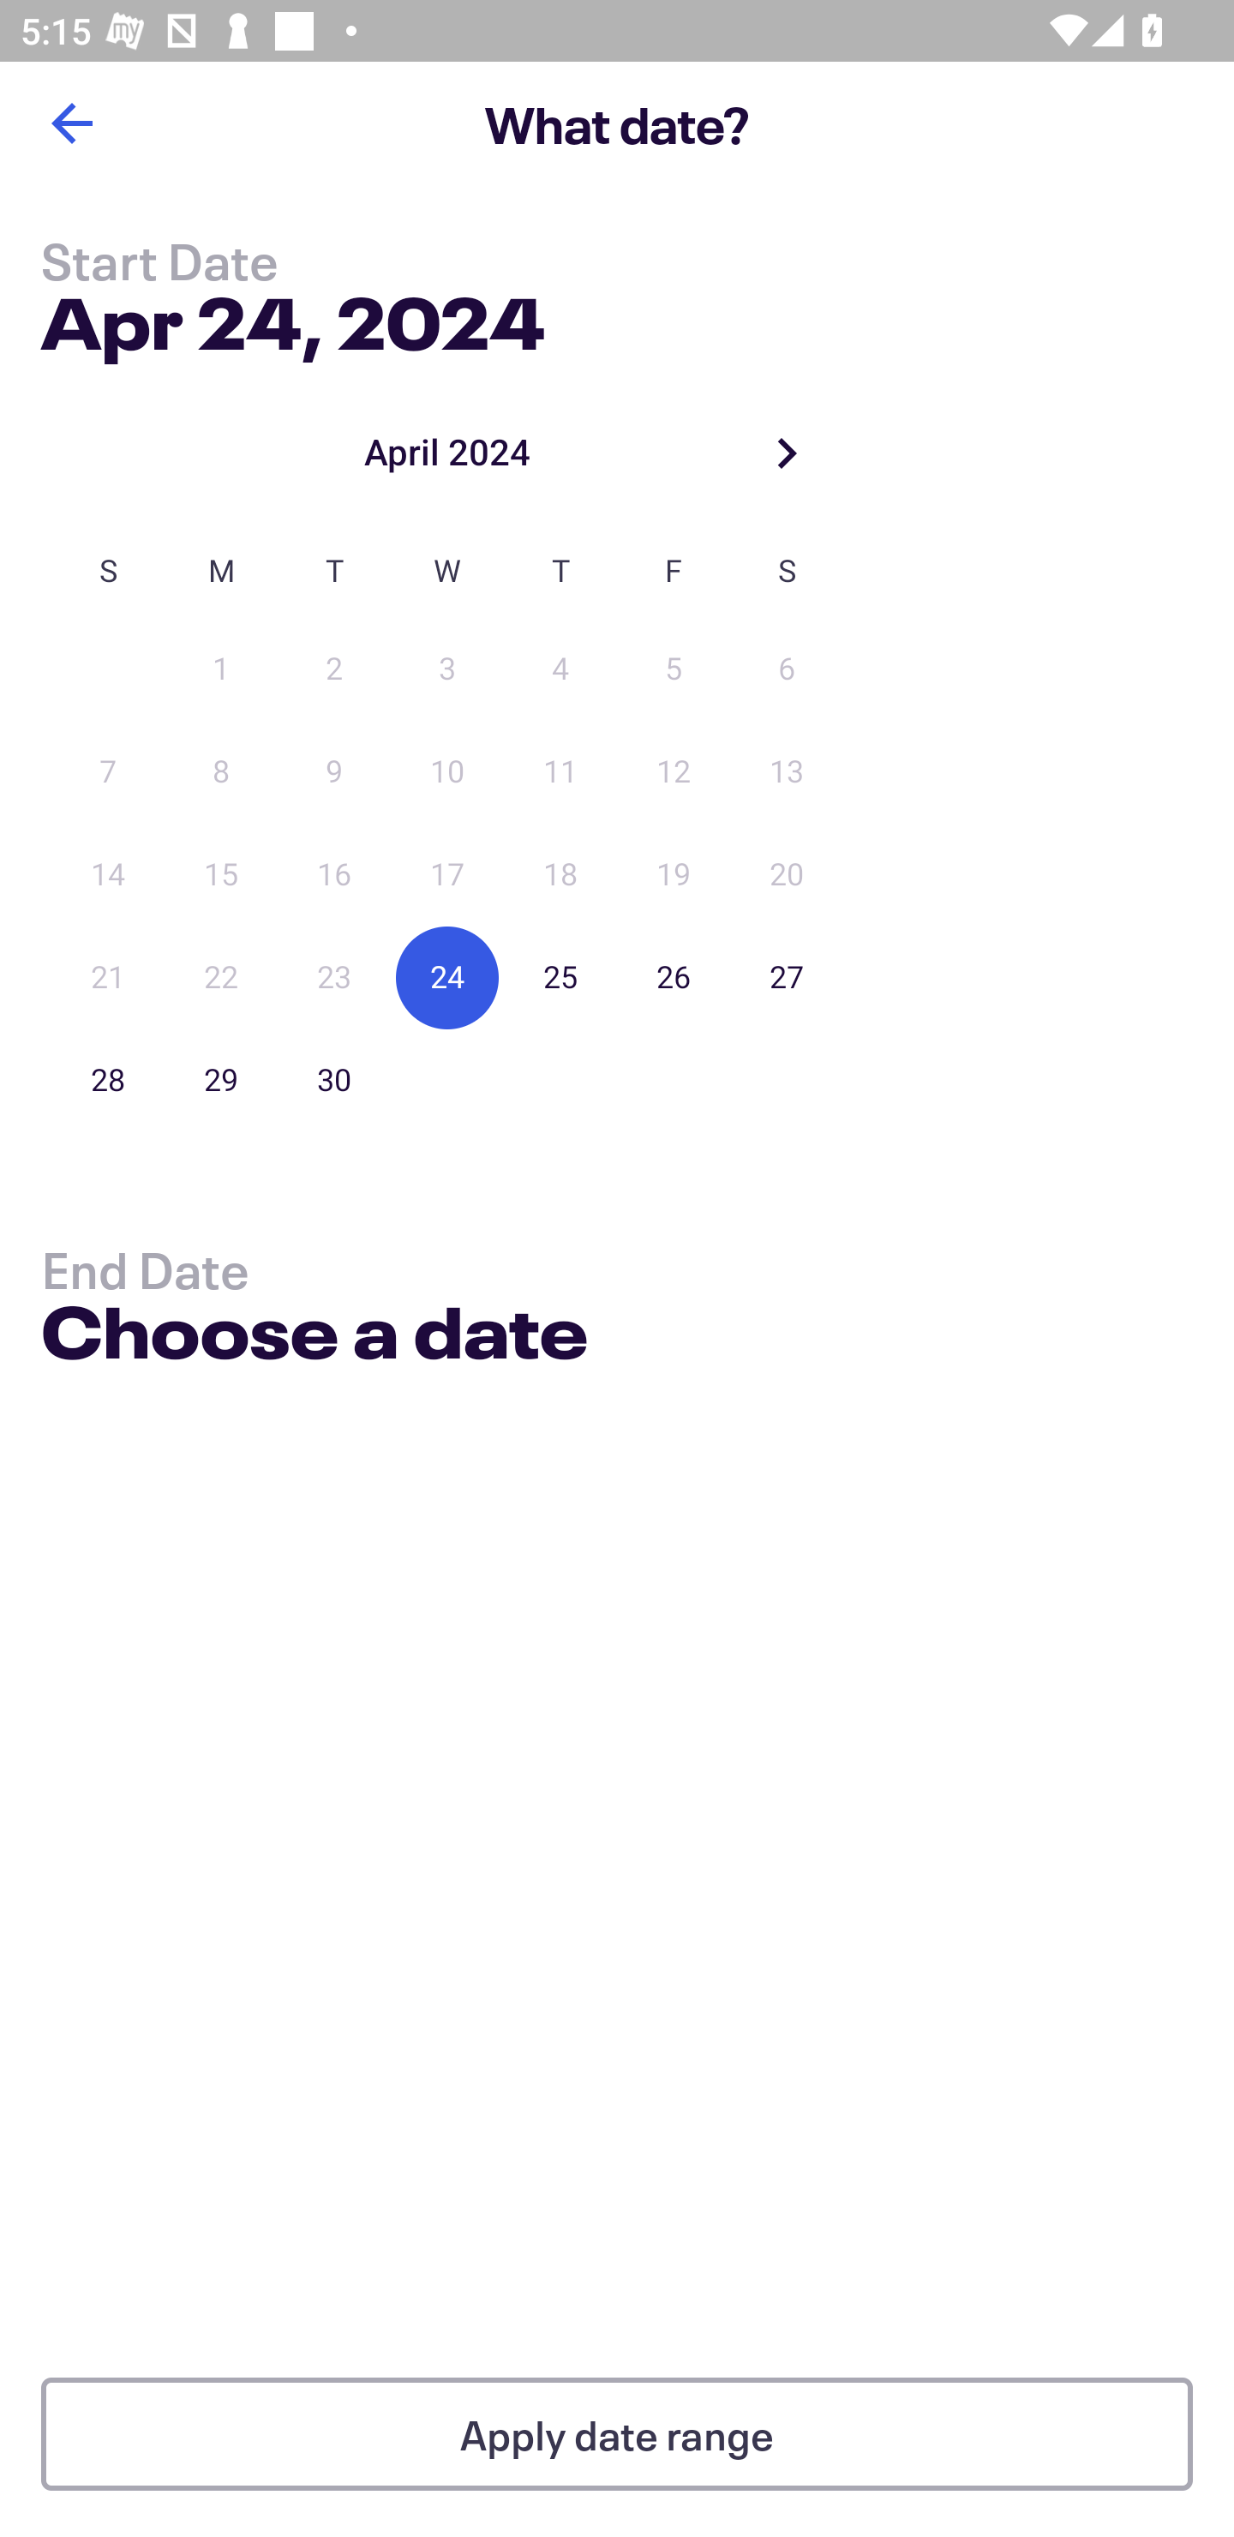 Image resolution: width=1234 pixels, height=2537 pixels. Describe the element at coordinates (560, 772) in the screenshot. I see `11 11 April 2024` at that location.